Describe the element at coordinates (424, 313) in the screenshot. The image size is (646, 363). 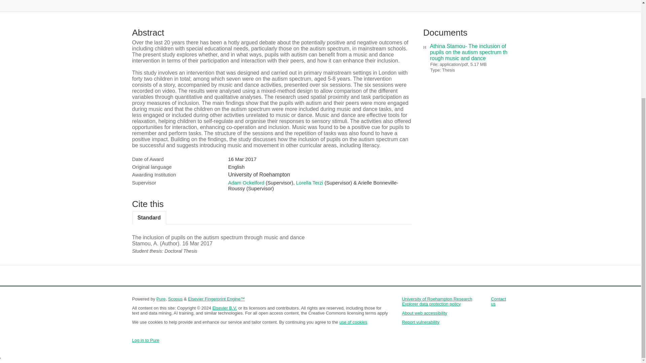
I see `About web accessibility` at that location.